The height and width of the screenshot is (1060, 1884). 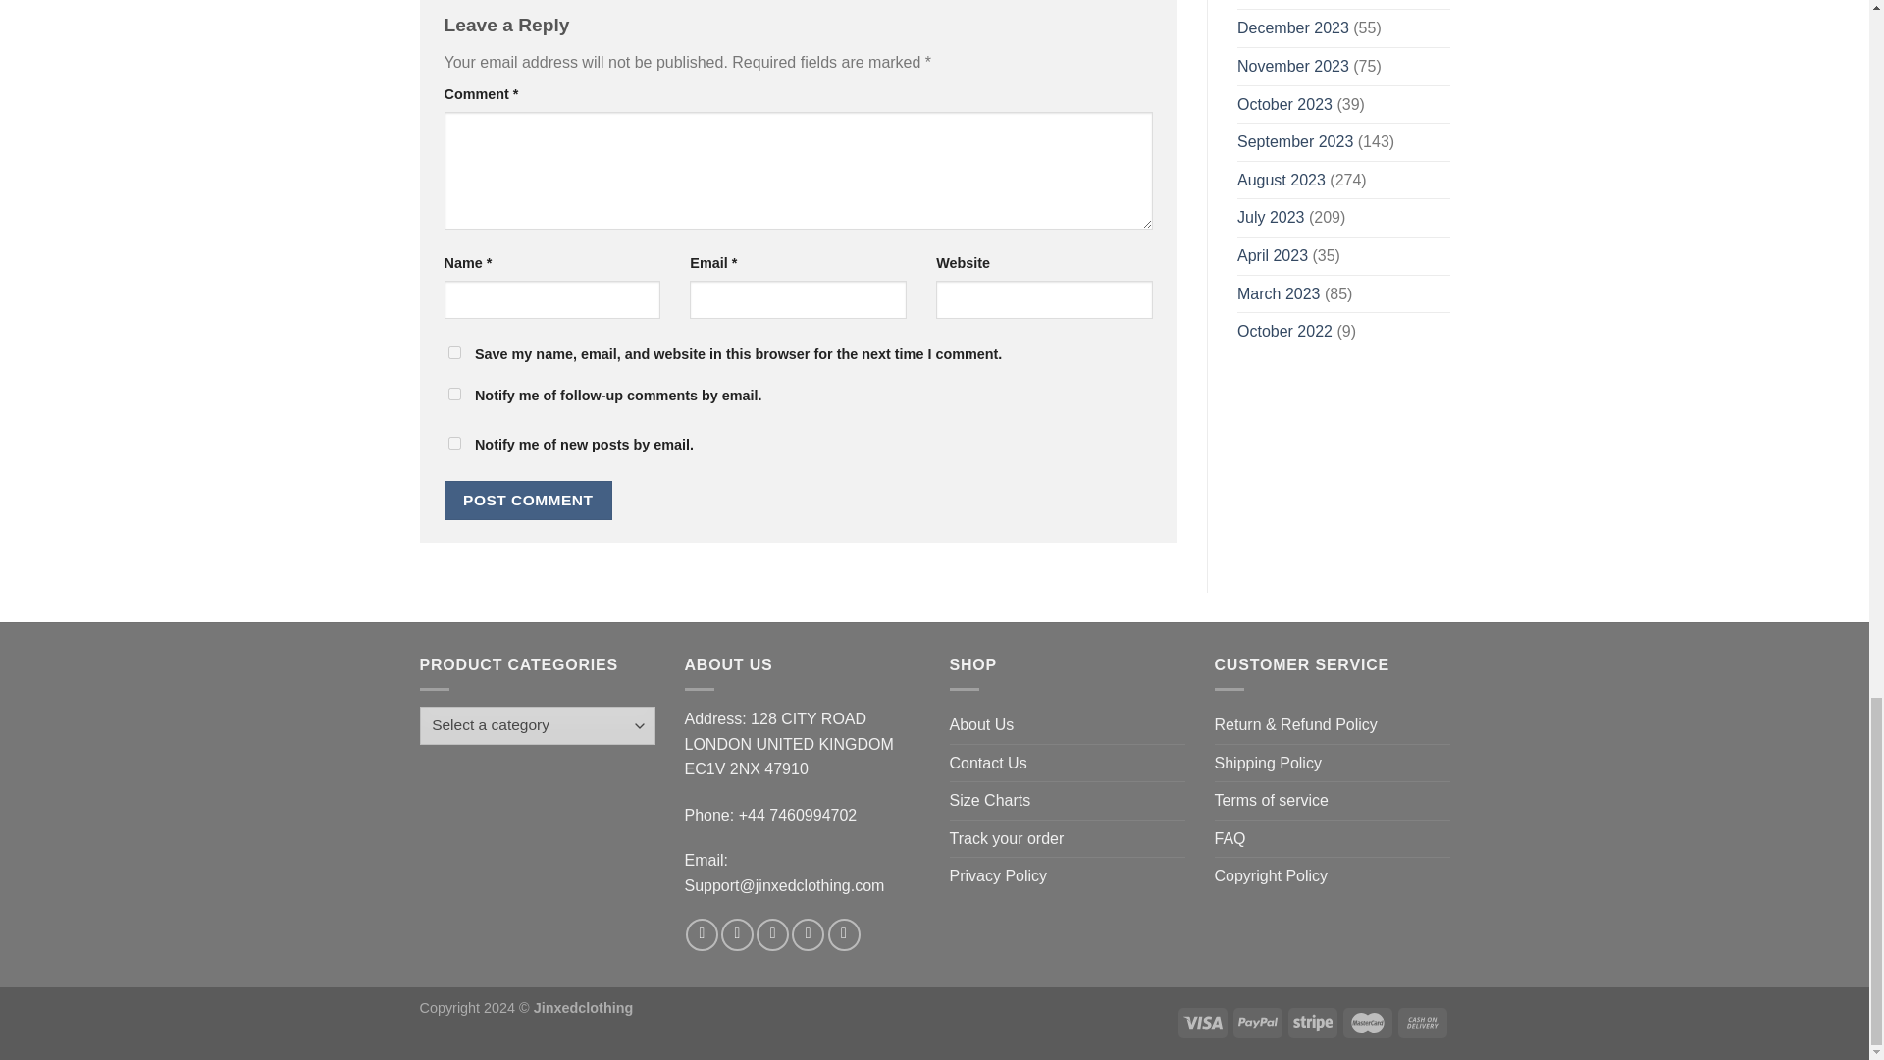 I want to click on yes, so click(x=453, y=353).